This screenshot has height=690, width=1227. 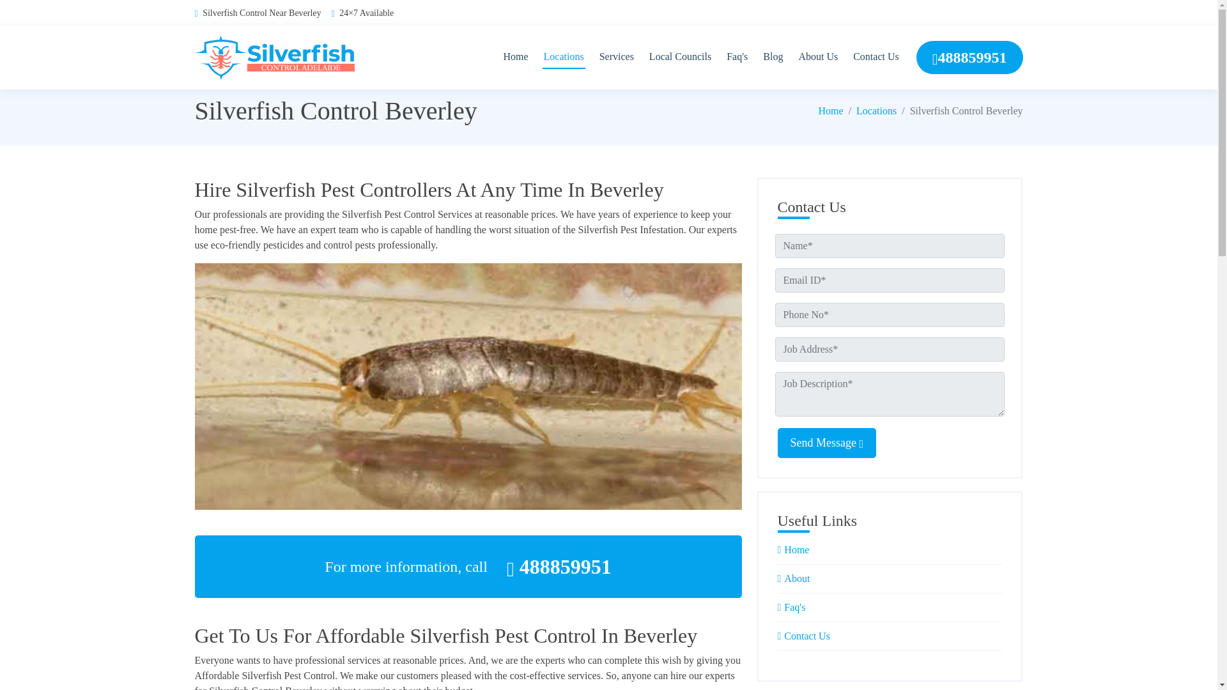 What do you see at coordinates (564, 57) in the screenshot?
I see `Locations` at bounding box center [564, 57].